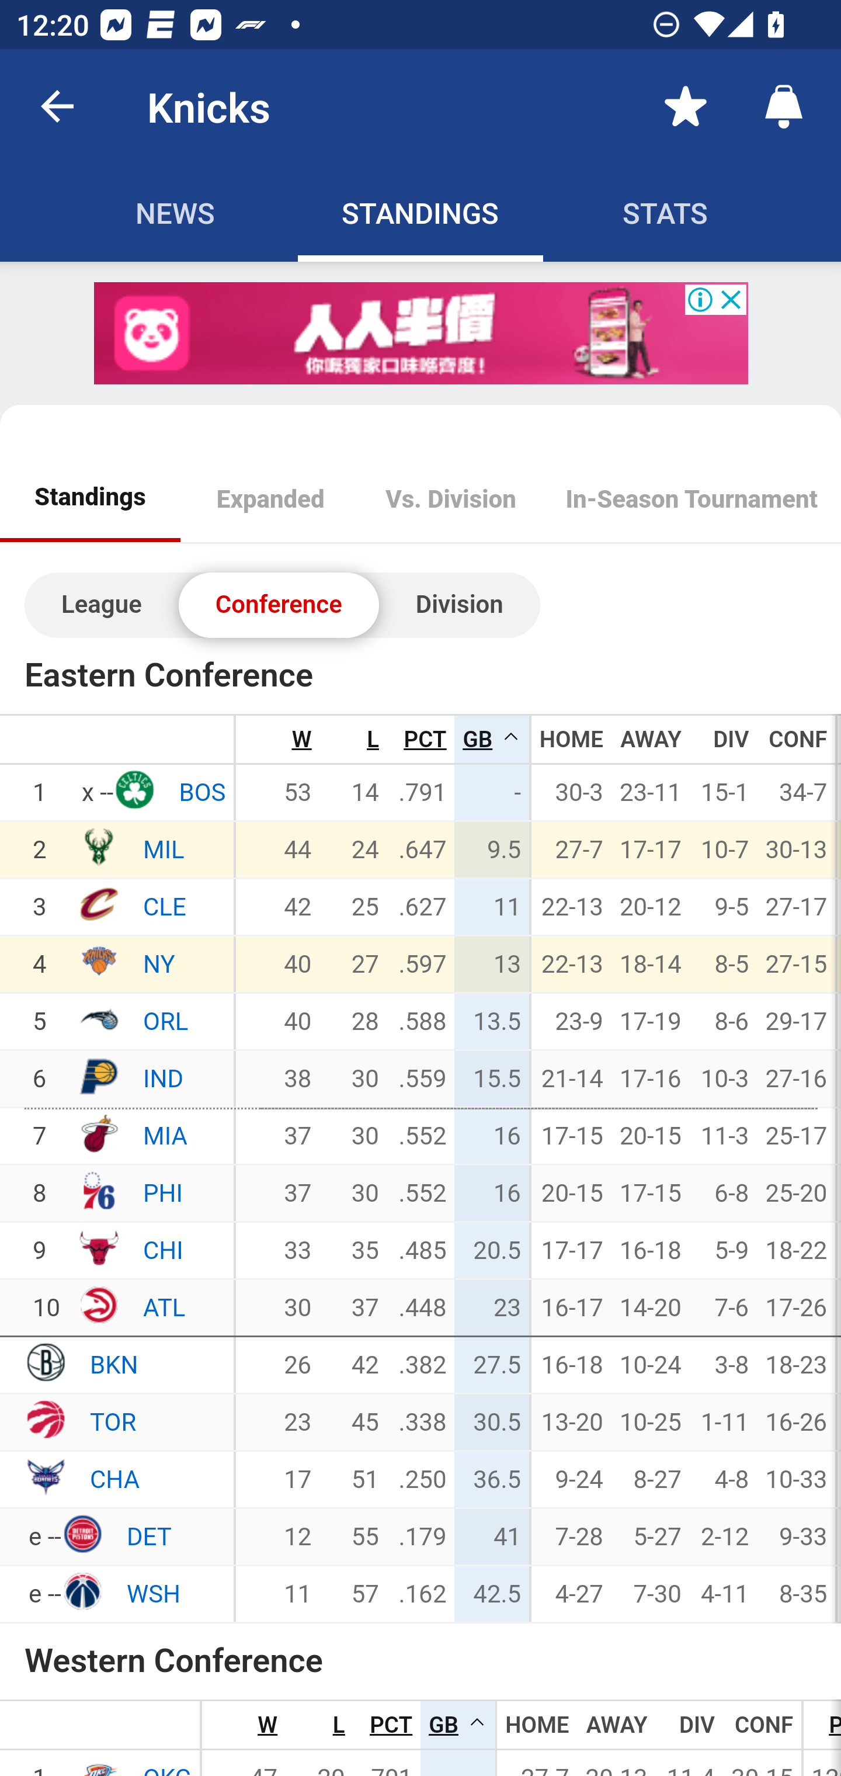  What do you see at coordinates (492, 741) in the screenshot?
I see `GB` at bounding box center [492, 741].